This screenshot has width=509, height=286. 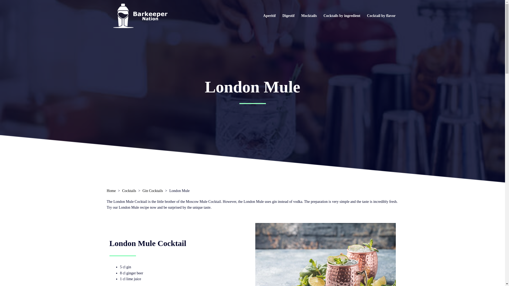 What do you see at coordinates (129, 191) in the screenshot?
I see `Cocktails` at bounding box center [129, 191].